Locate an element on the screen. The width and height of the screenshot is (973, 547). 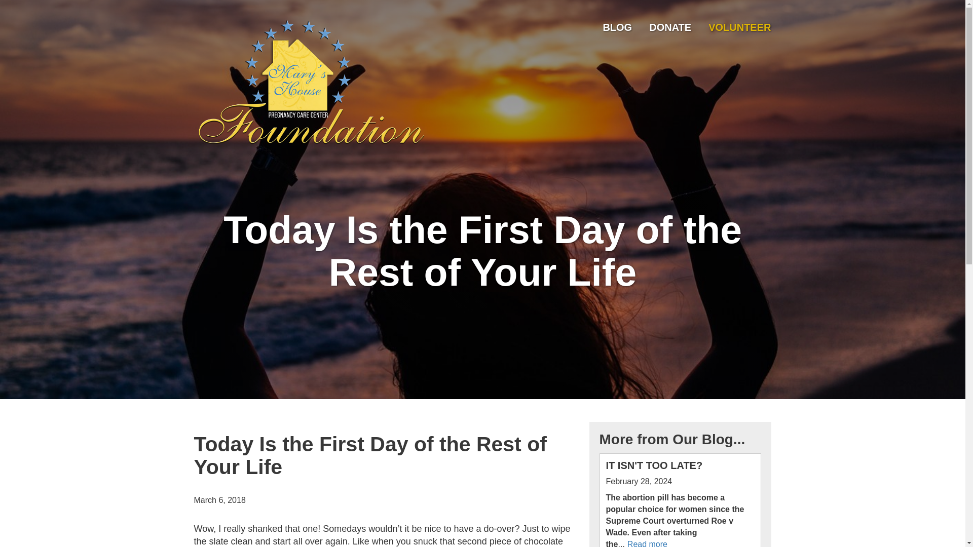
Home is located at coordinates (311, 83).